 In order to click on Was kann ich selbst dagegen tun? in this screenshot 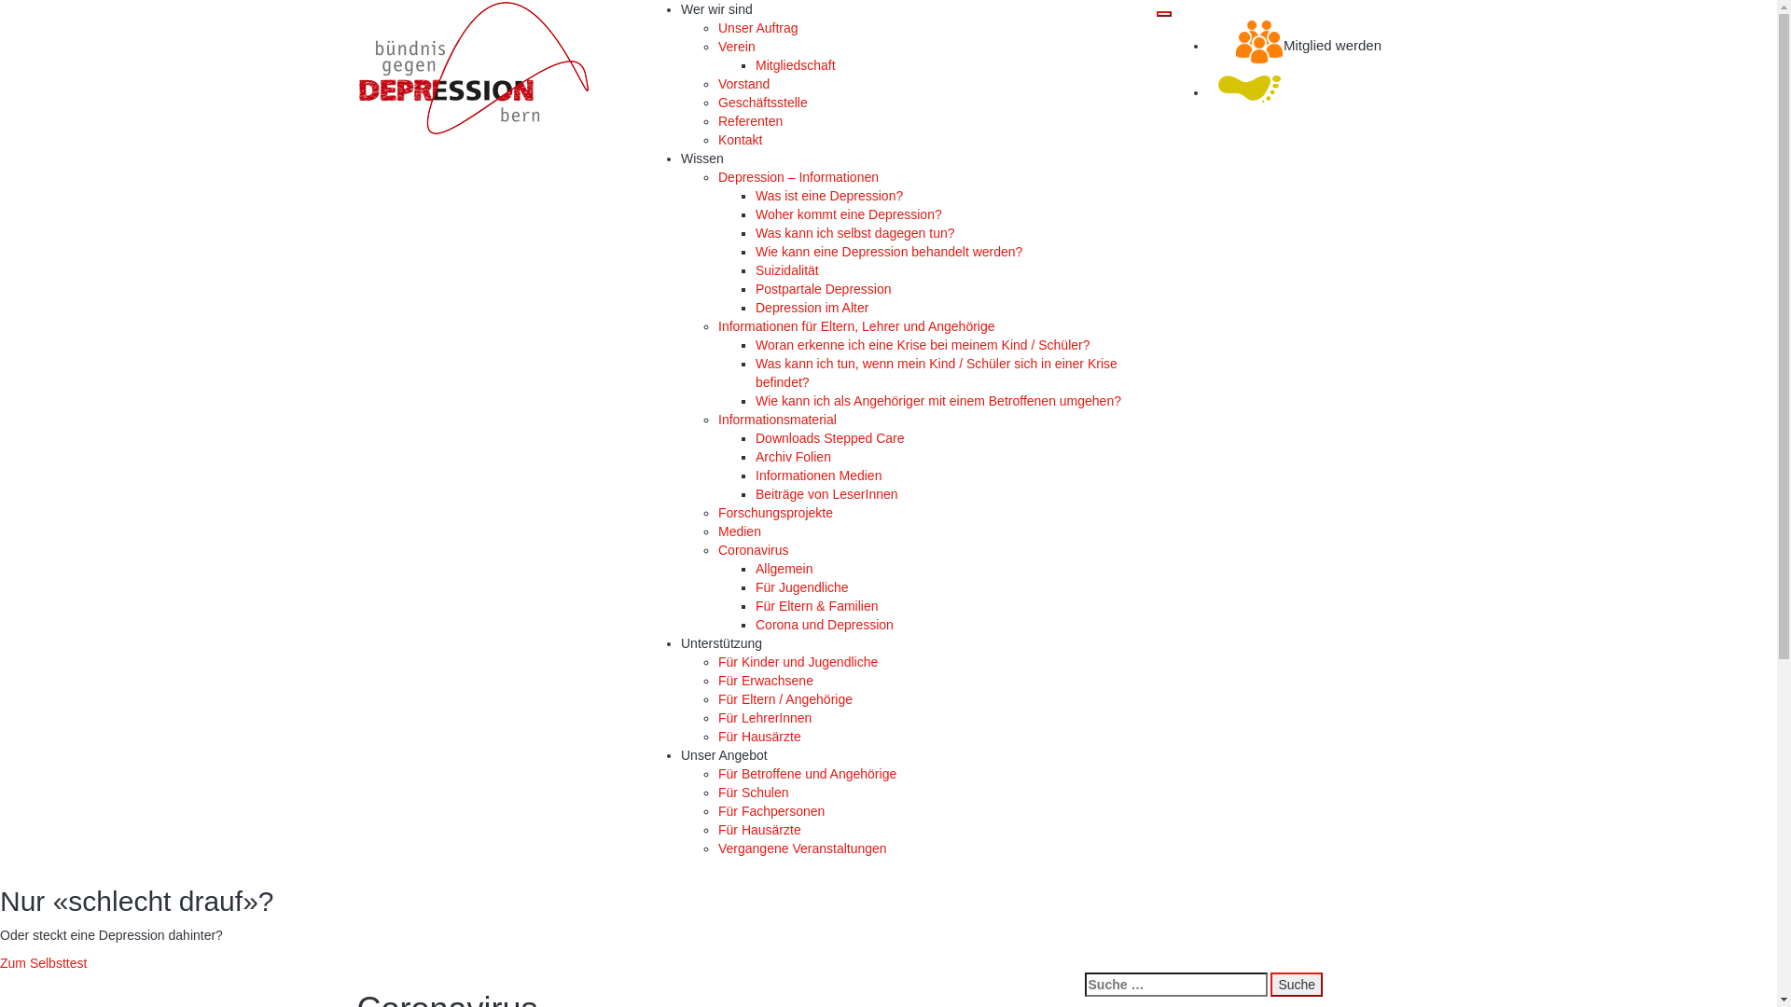, I will do `click(855, 233)`.